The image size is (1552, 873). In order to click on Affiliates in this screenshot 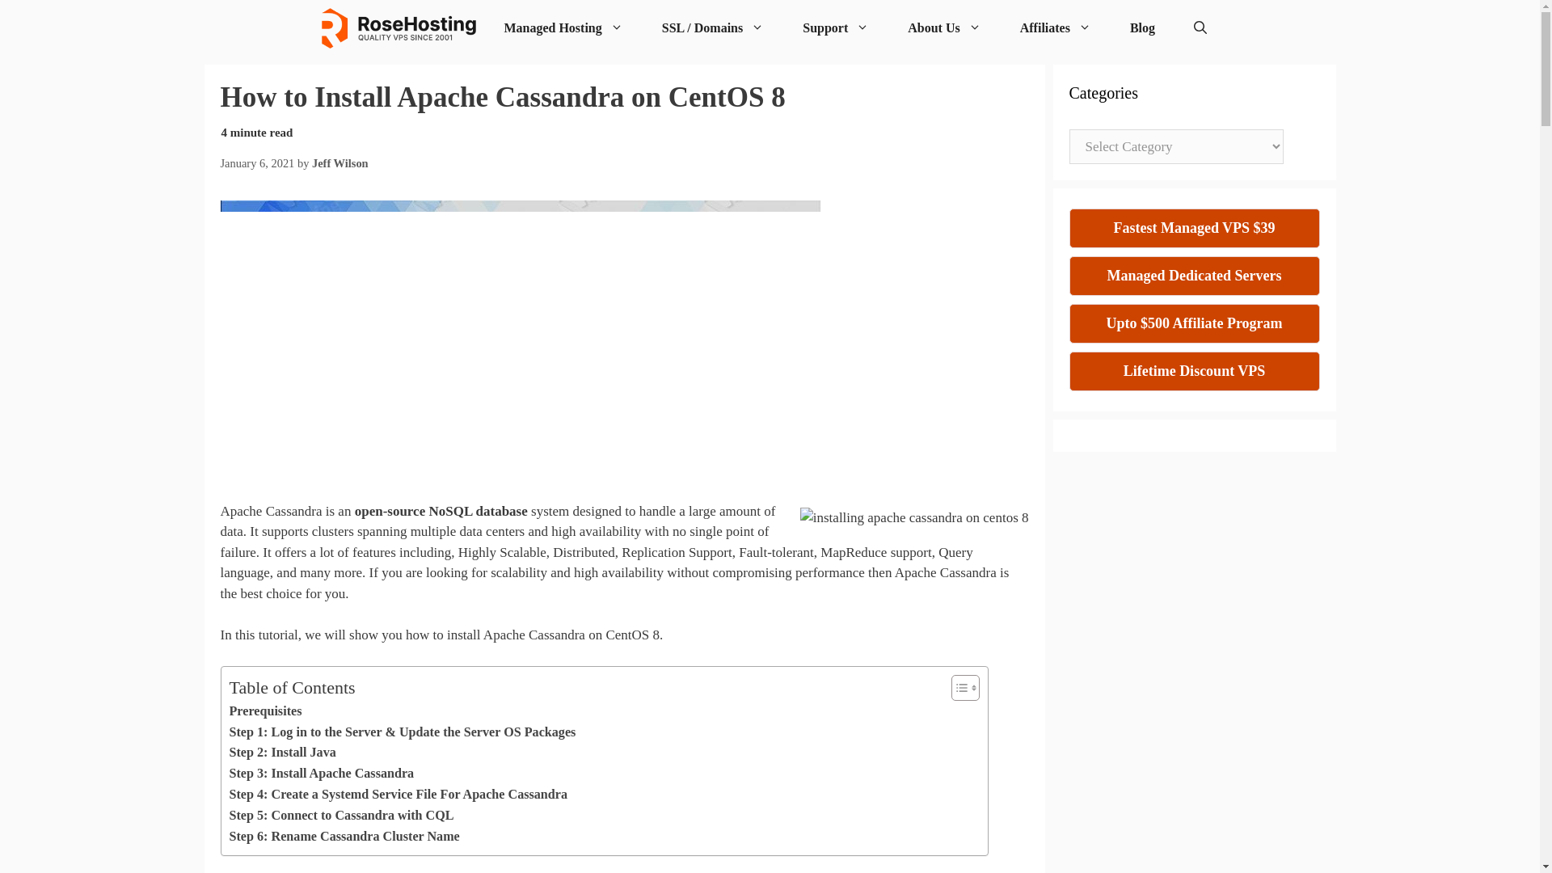, I will do `click(1056, 28)`.